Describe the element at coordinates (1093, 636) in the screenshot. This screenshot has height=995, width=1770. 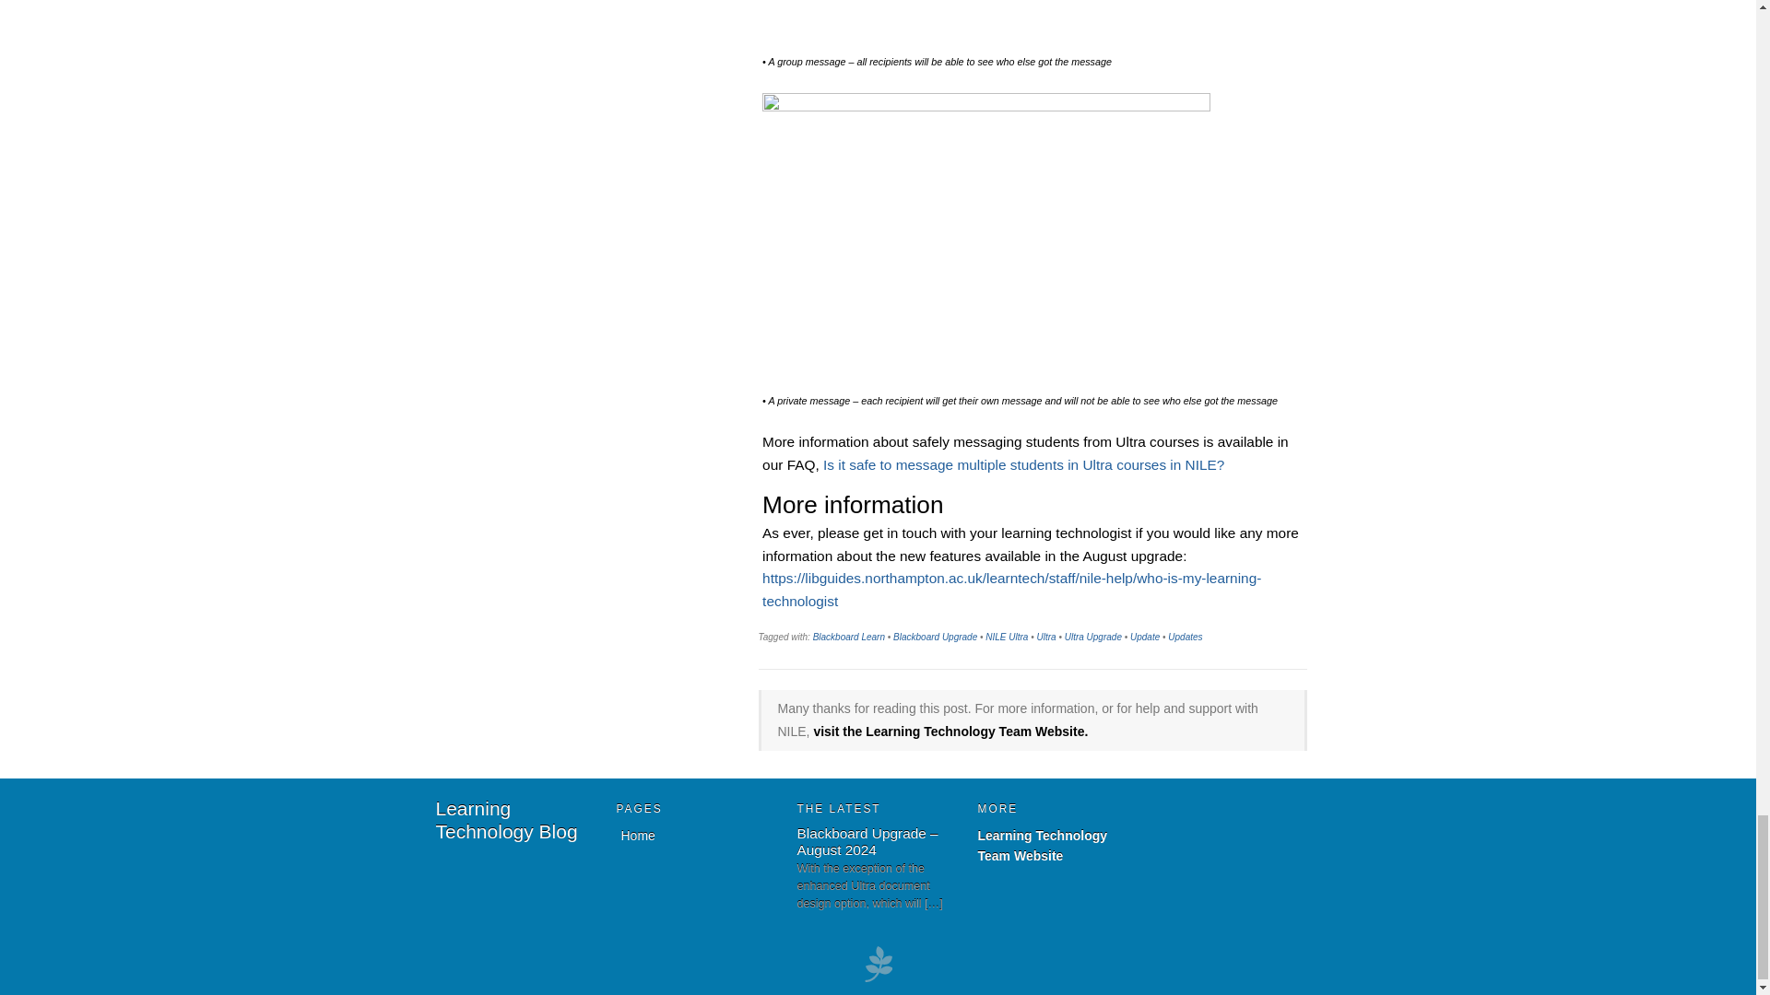
I see `Ultra Upgrade` at that location.